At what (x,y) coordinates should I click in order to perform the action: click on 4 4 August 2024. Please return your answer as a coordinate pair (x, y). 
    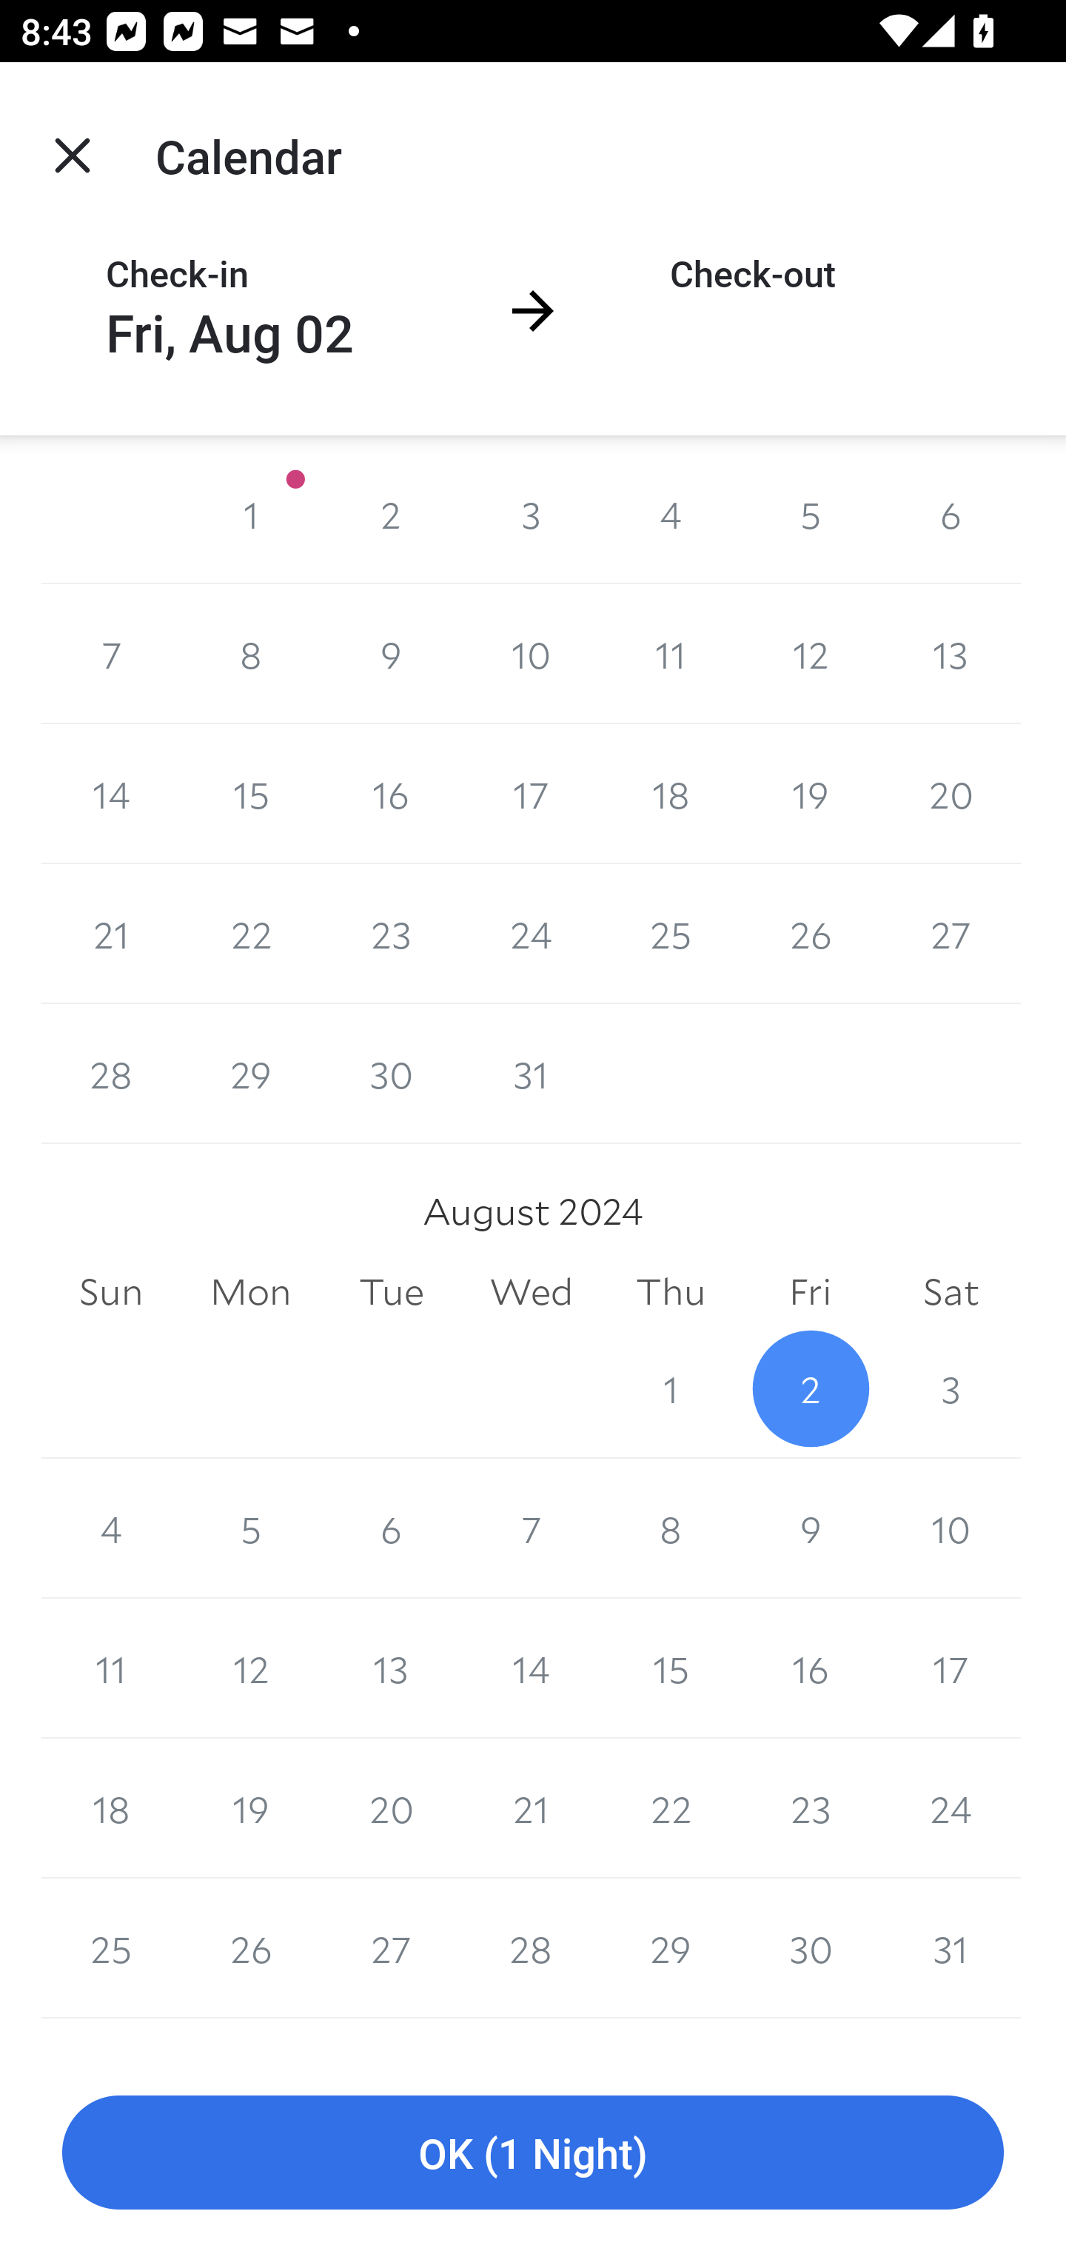
    Looking at the image, I should click on (111, 1528).